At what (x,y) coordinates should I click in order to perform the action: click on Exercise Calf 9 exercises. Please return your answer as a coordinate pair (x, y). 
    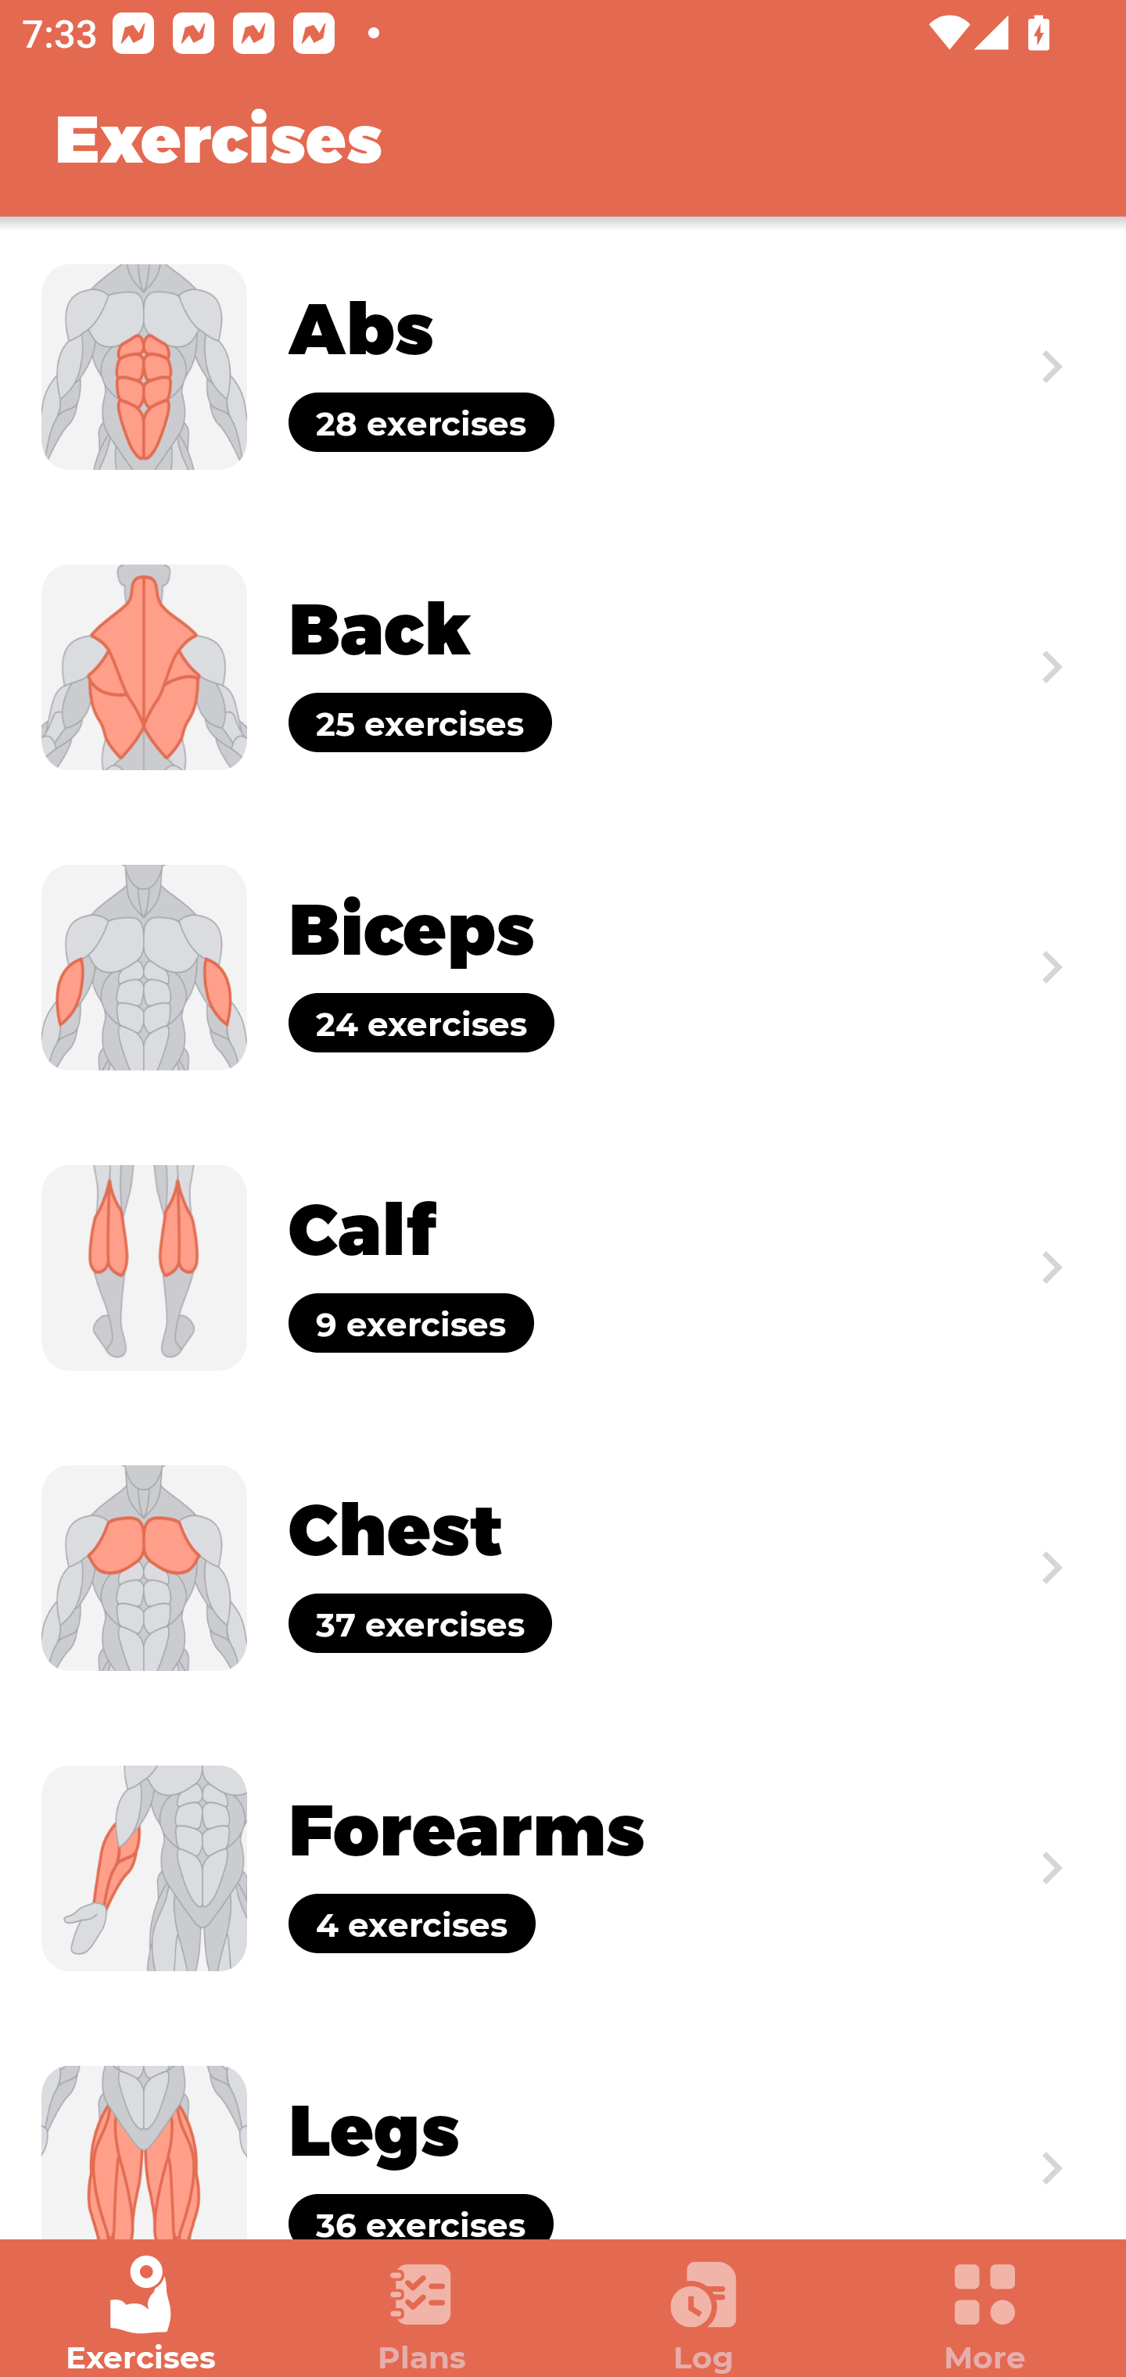
    Looking at the image, I should click on (563, 1267).